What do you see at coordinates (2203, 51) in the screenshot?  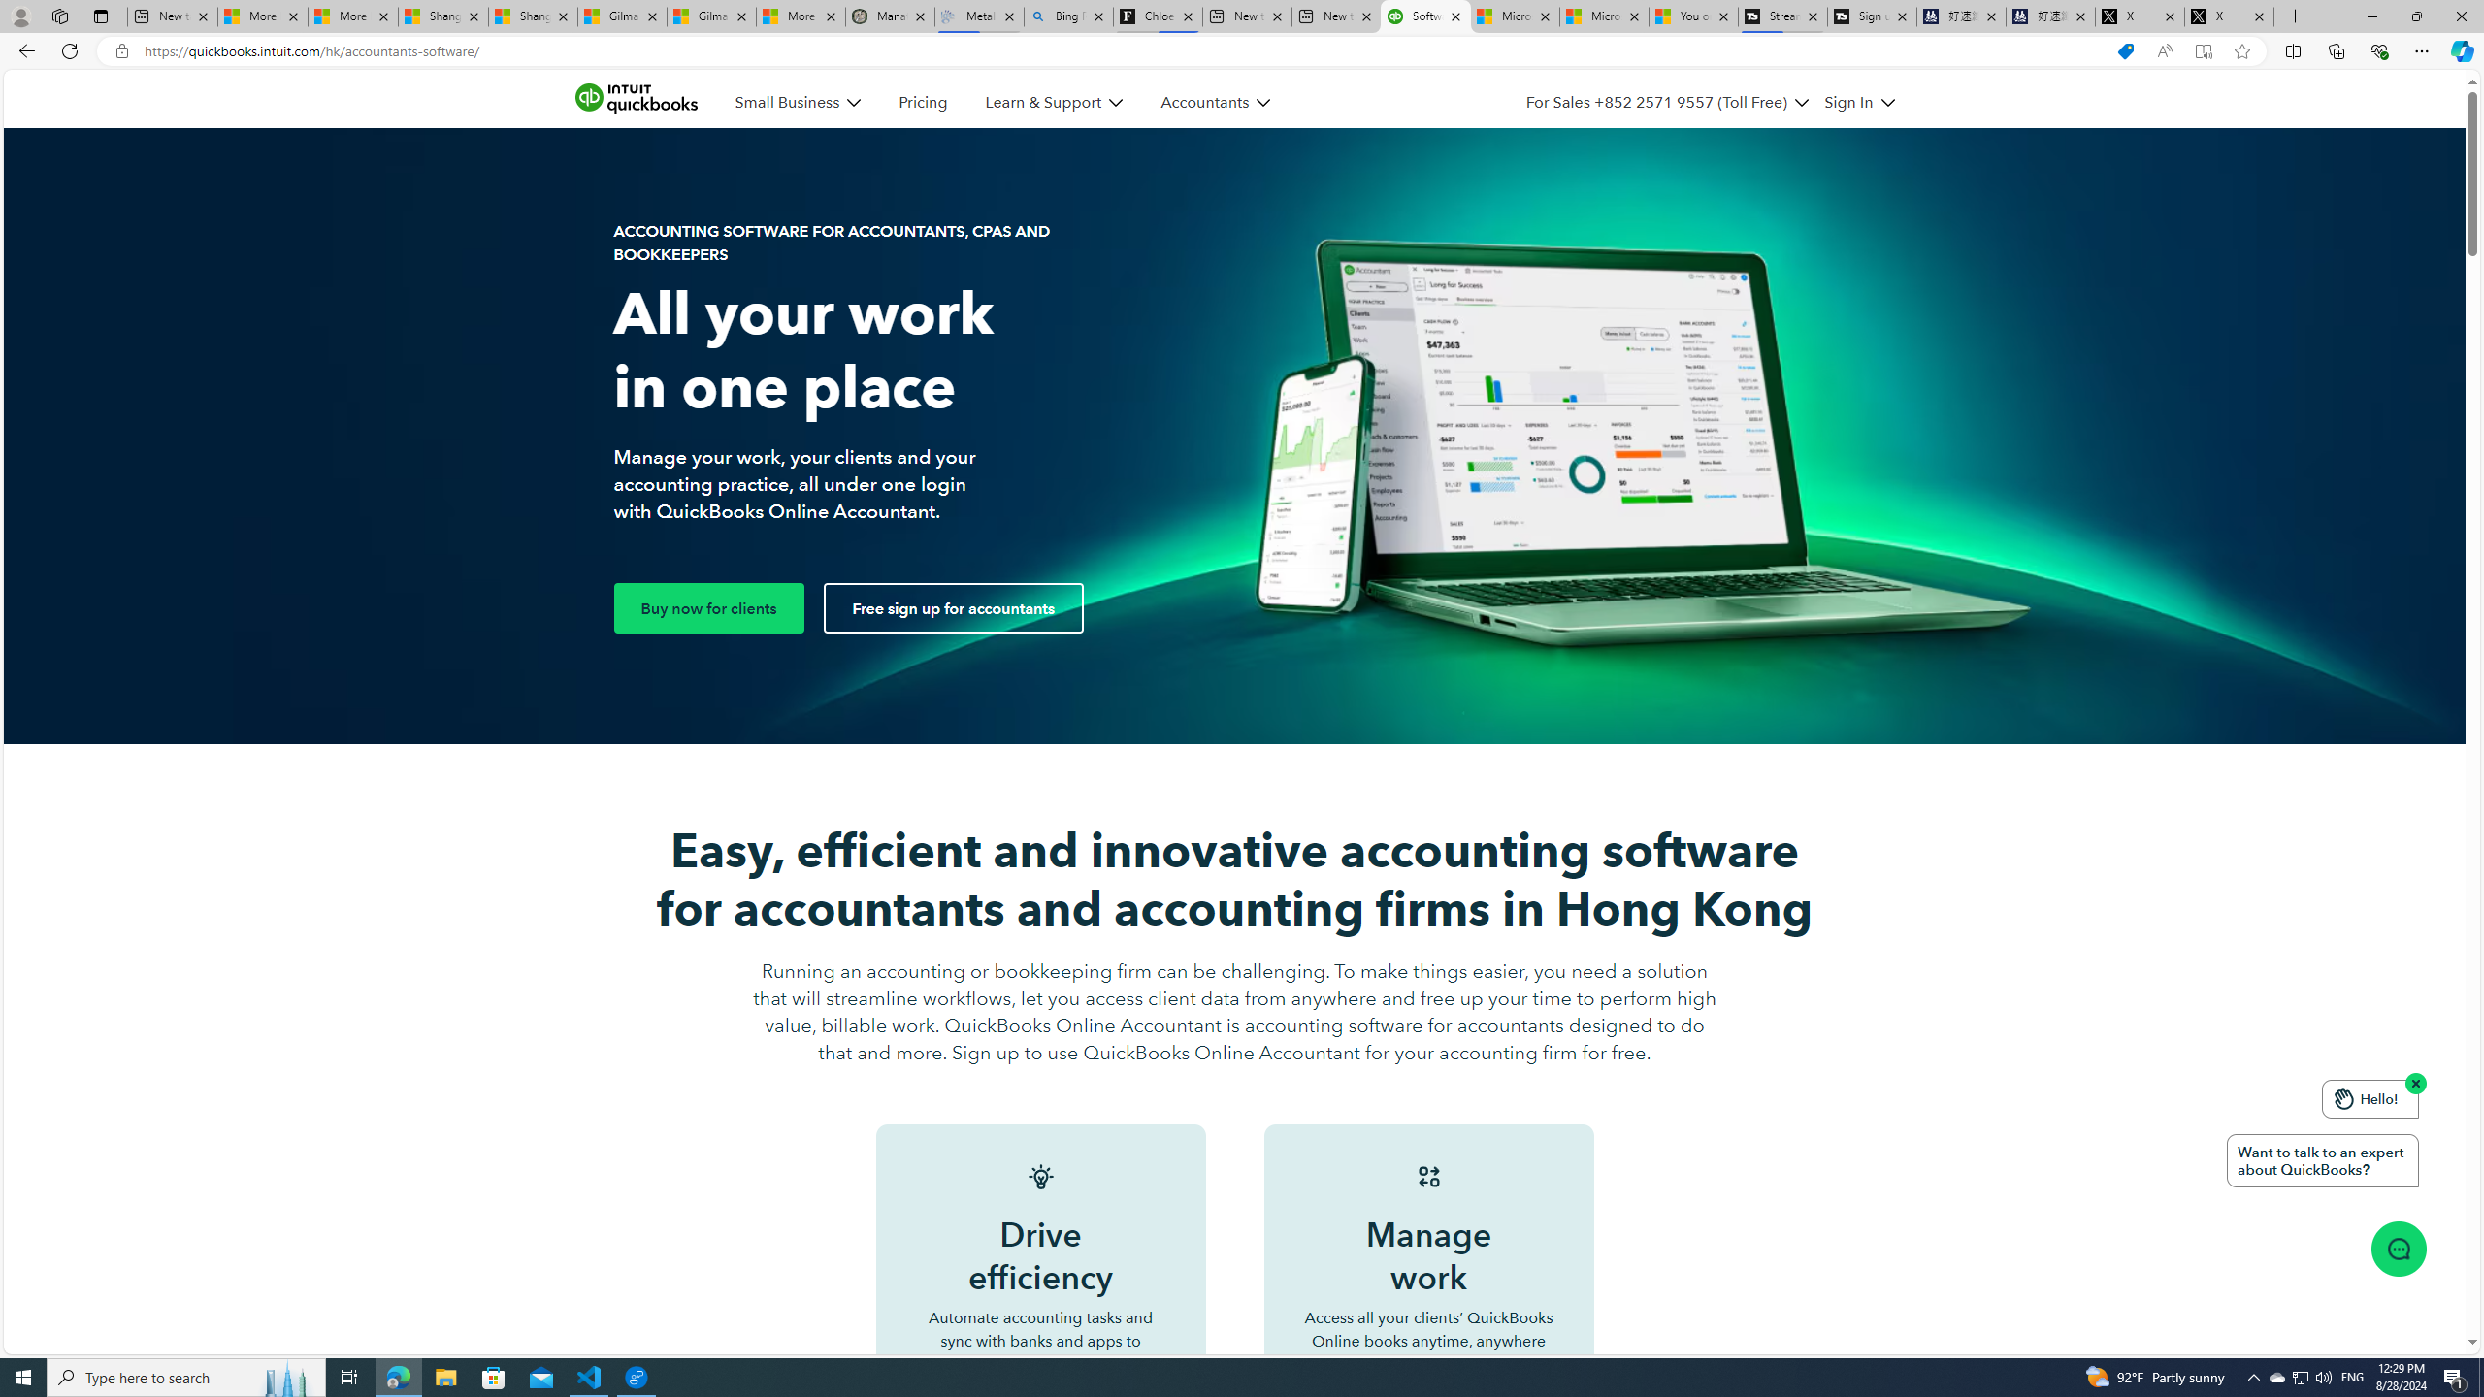 I see `Enter Immersive Reader (F9)` at bounding box center [2203, 51].